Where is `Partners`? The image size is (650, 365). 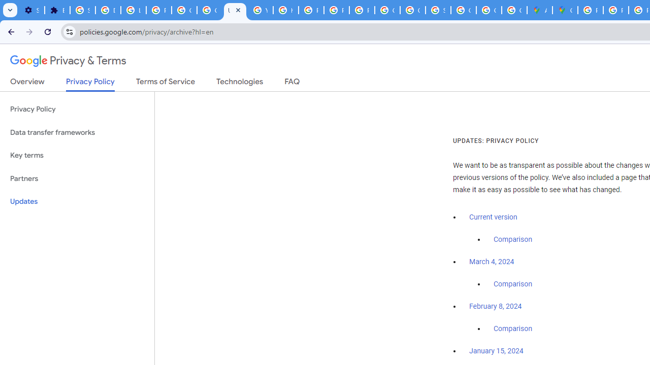
Partners is located at coordinates (77, 178).